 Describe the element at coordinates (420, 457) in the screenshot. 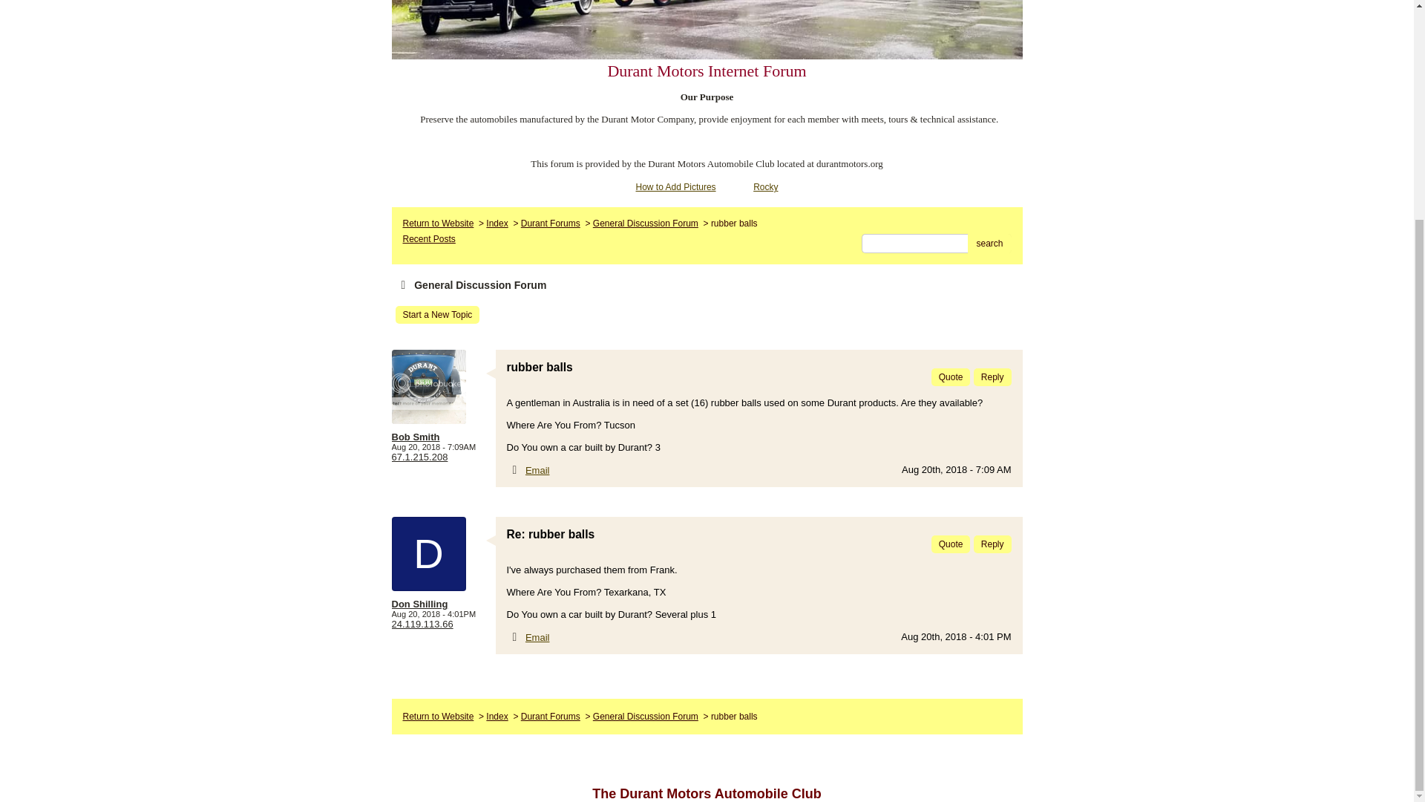

I see `67.1.215.208` at that location.